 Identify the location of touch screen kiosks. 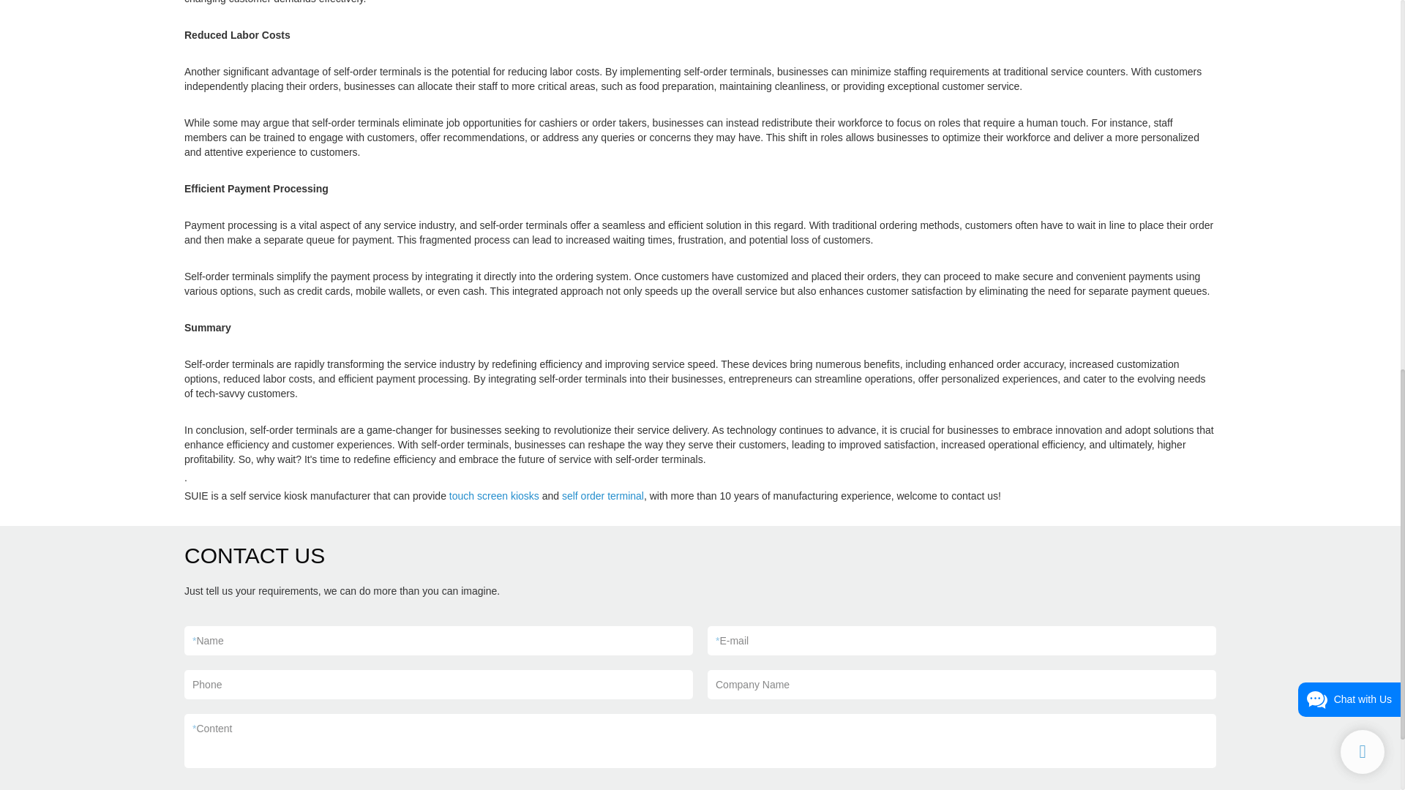
(495, 495).